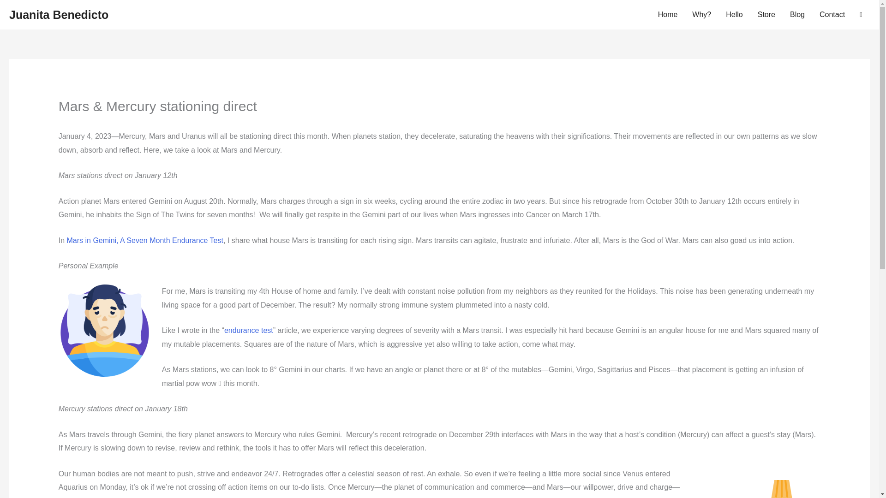  Describe the element at coordinates (734, 15) in the screenshot. I see `Hello` at that location.